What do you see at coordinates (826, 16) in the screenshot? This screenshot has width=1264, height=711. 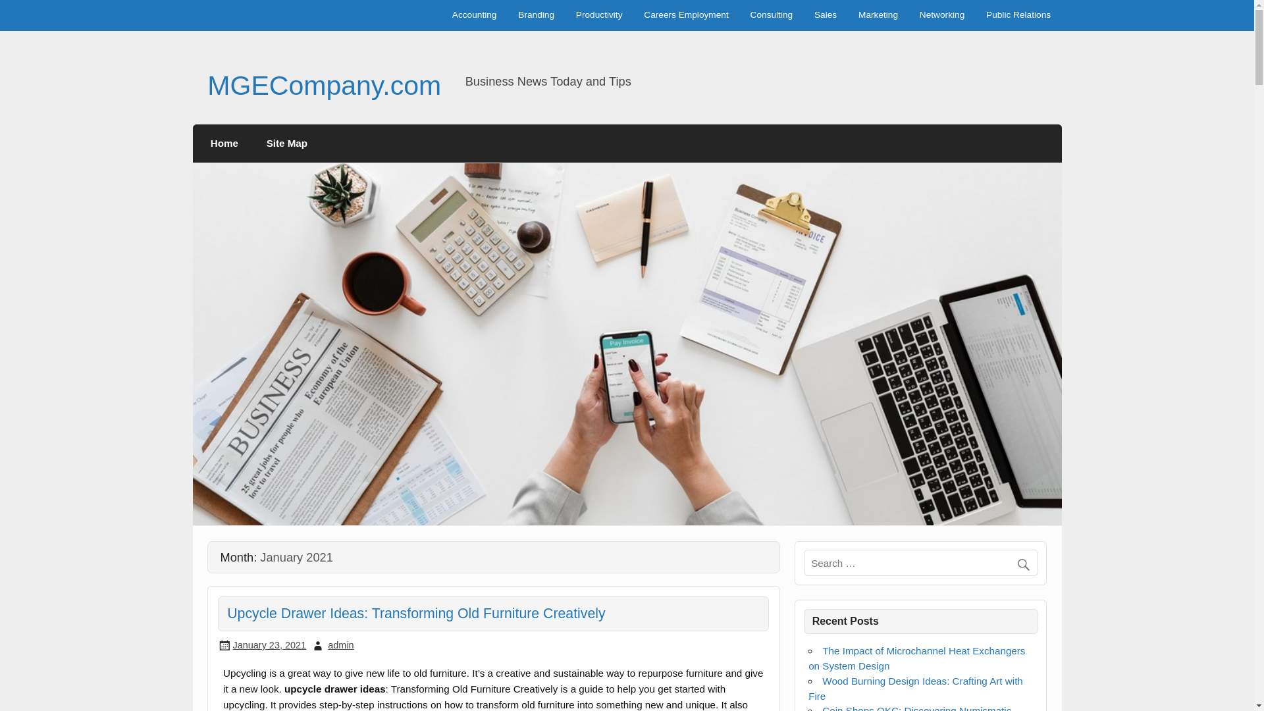 I see `Sales` at bounding box center [826, 16].